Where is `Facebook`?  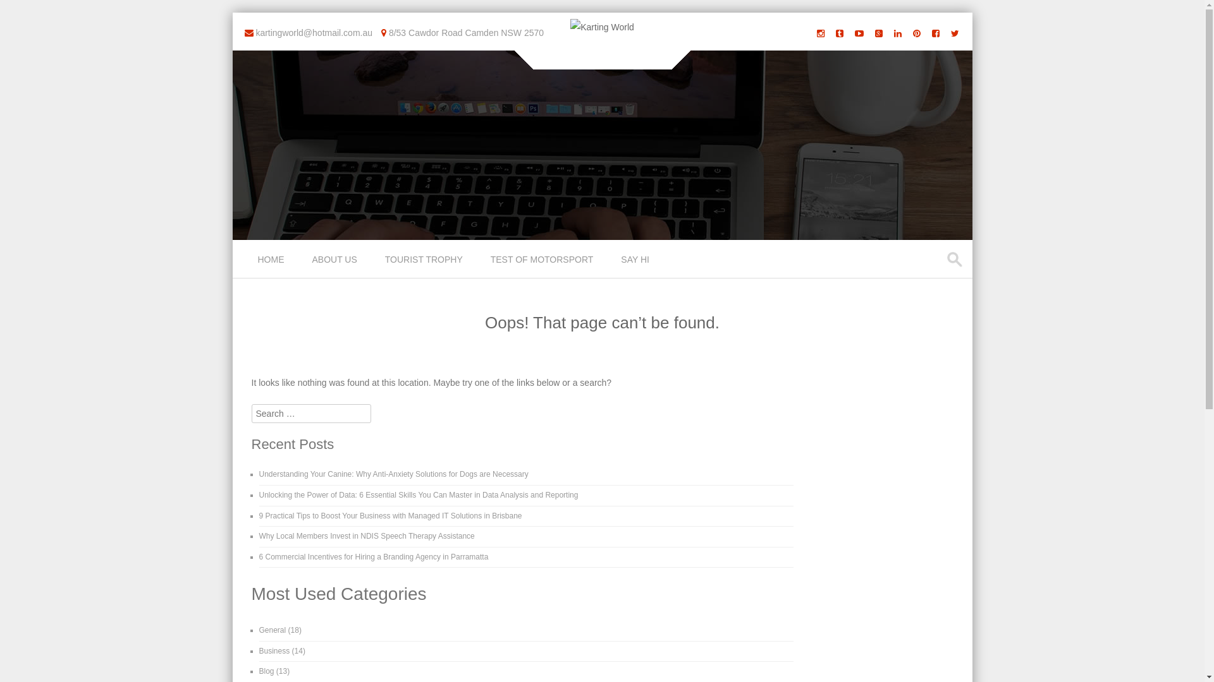
Facebook is located at coordinates (936, 33).